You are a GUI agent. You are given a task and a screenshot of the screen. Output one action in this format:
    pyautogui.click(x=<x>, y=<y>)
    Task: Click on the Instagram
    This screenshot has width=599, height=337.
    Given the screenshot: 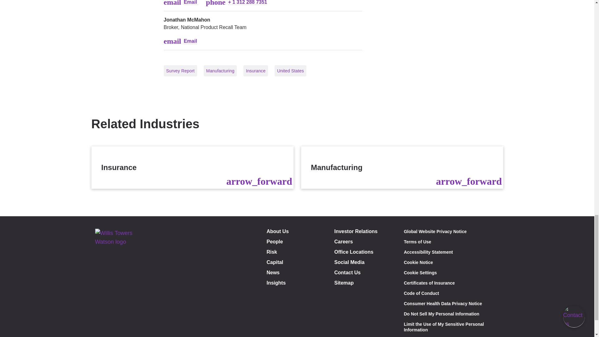 What is the action you would take?
    pyautogui.click(x=132, y=336)
    